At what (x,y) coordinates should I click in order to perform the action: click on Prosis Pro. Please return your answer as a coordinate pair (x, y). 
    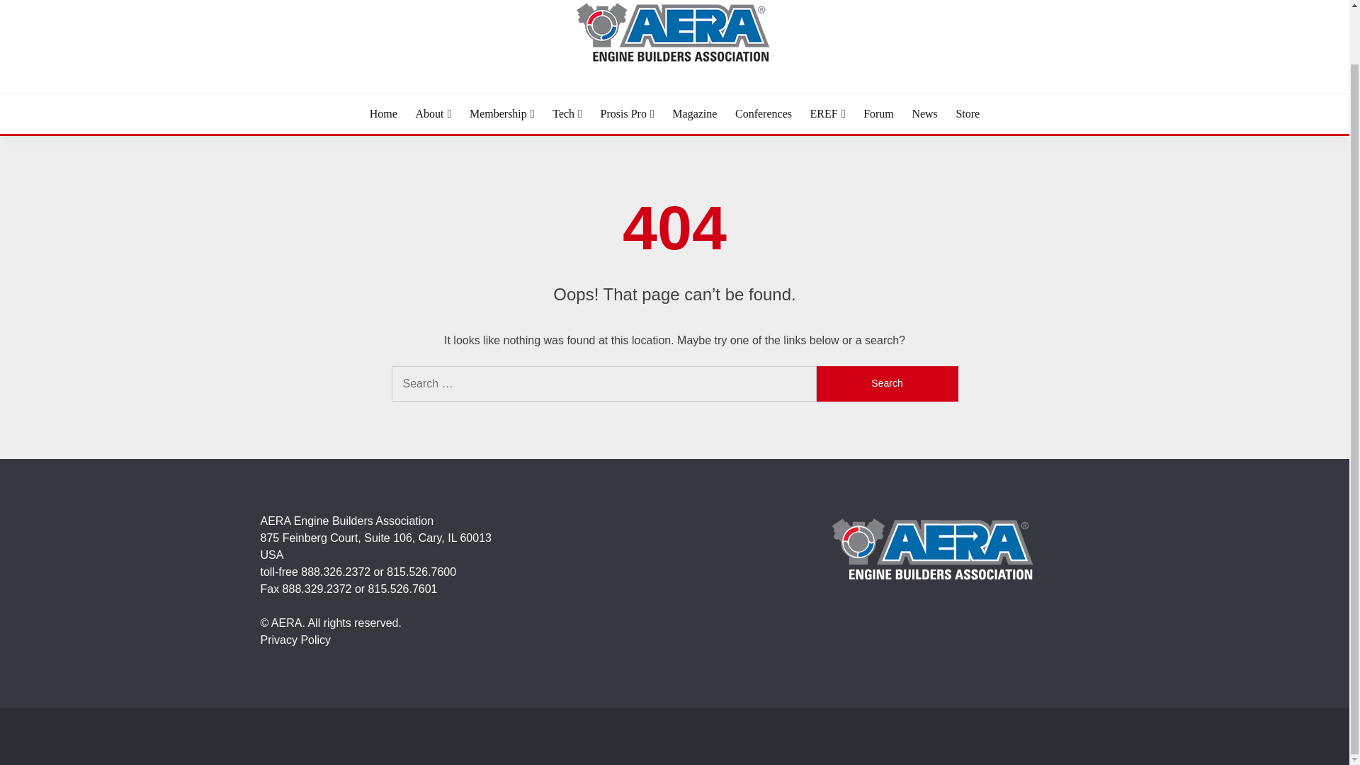
    Looking at the image, I should click on (628, 113).